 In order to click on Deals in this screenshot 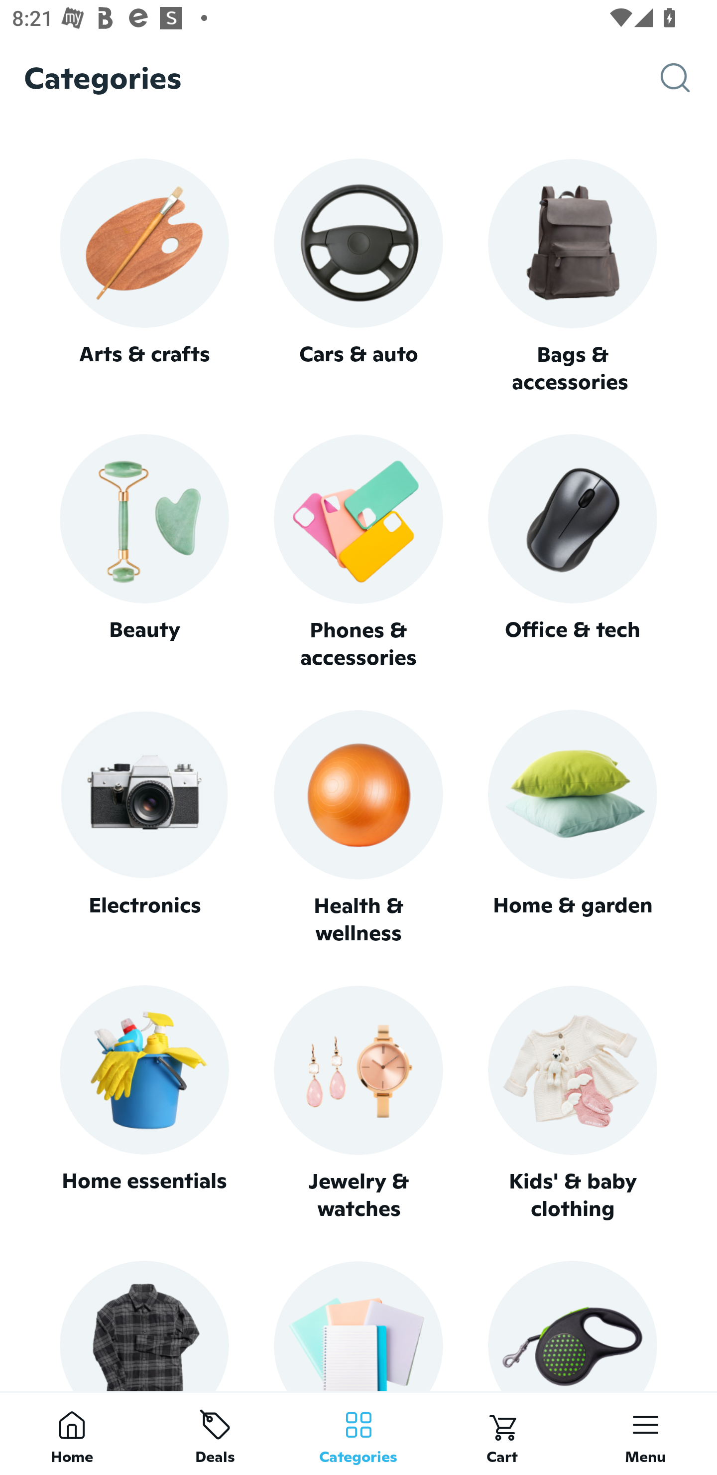, I will do `click(215, 1433)`.